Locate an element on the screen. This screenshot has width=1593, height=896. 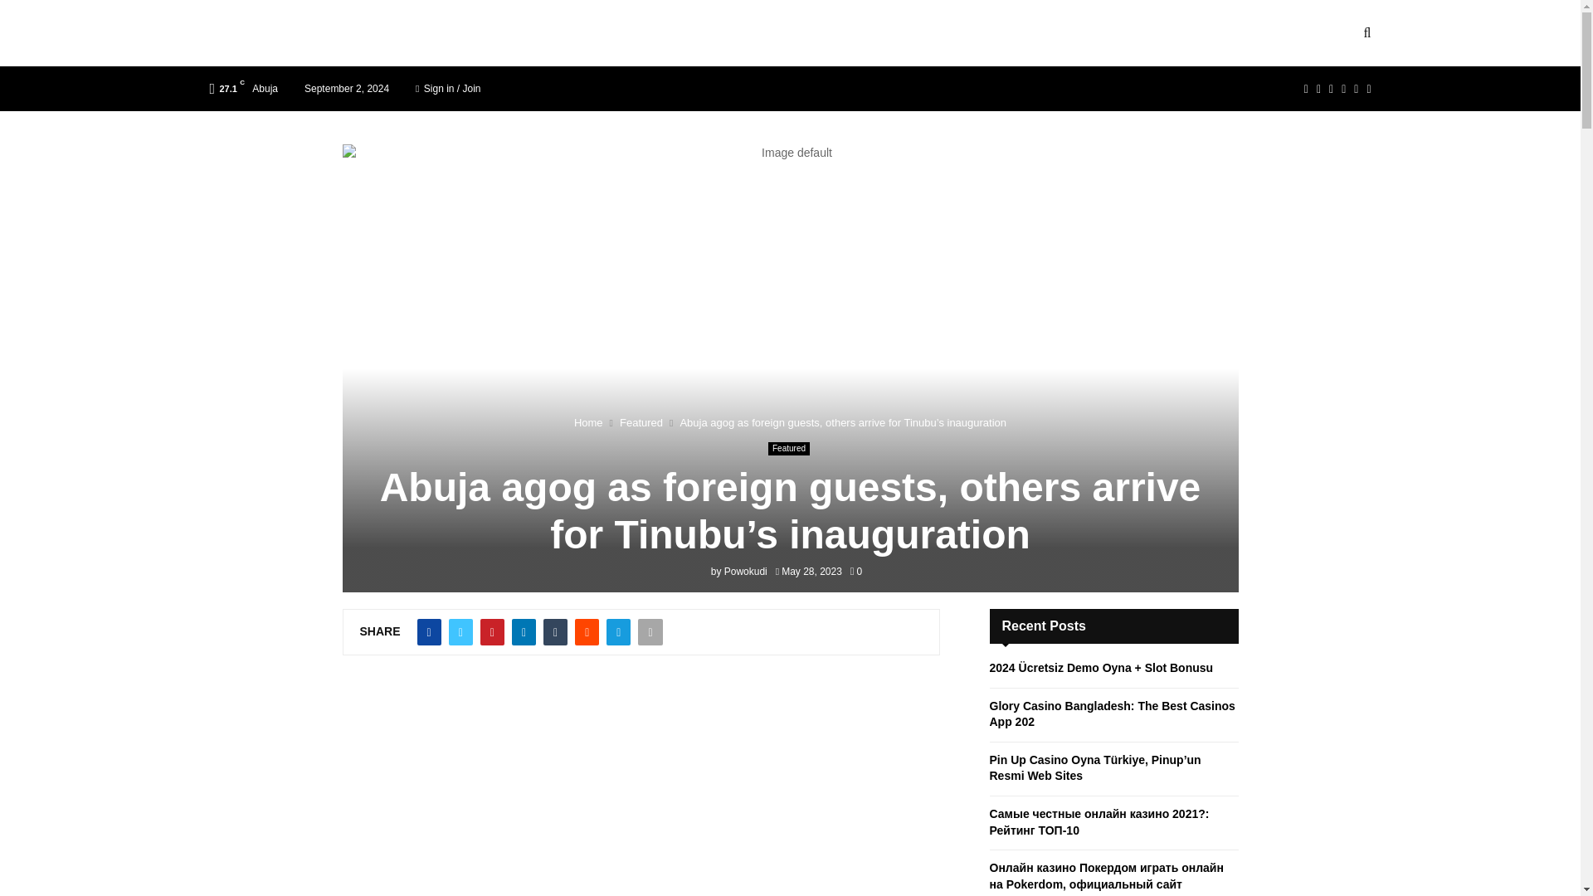
0 is located at coordinates (856, 571).